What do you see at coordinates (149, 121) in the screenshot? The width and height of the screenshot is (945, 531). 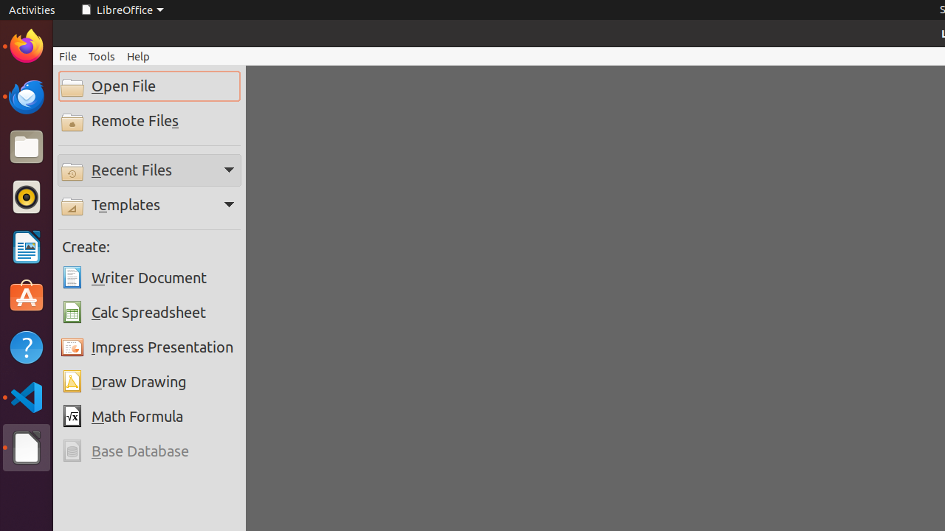 I see `Remote Files` at bounding box center [149, 121].